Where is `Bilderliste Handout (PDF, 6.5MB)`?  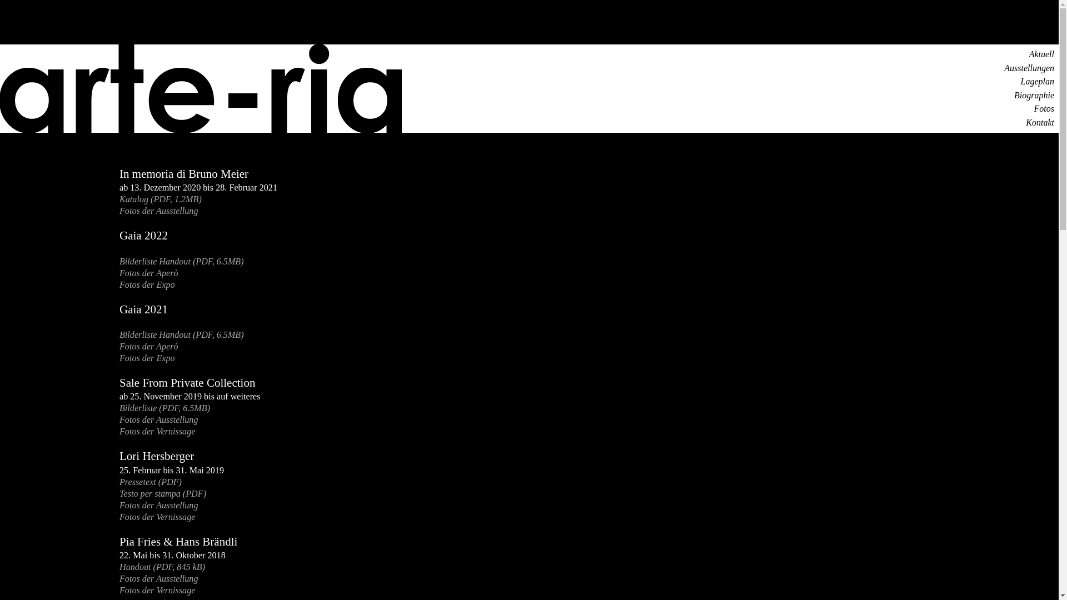
Bilderliste Handout (PDF, 6.5MB) is located at coordinates (182, 334).